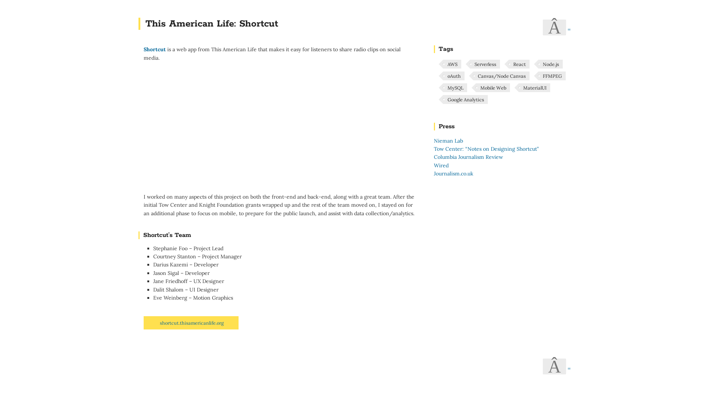  I want to click on =, so click(569, 29).